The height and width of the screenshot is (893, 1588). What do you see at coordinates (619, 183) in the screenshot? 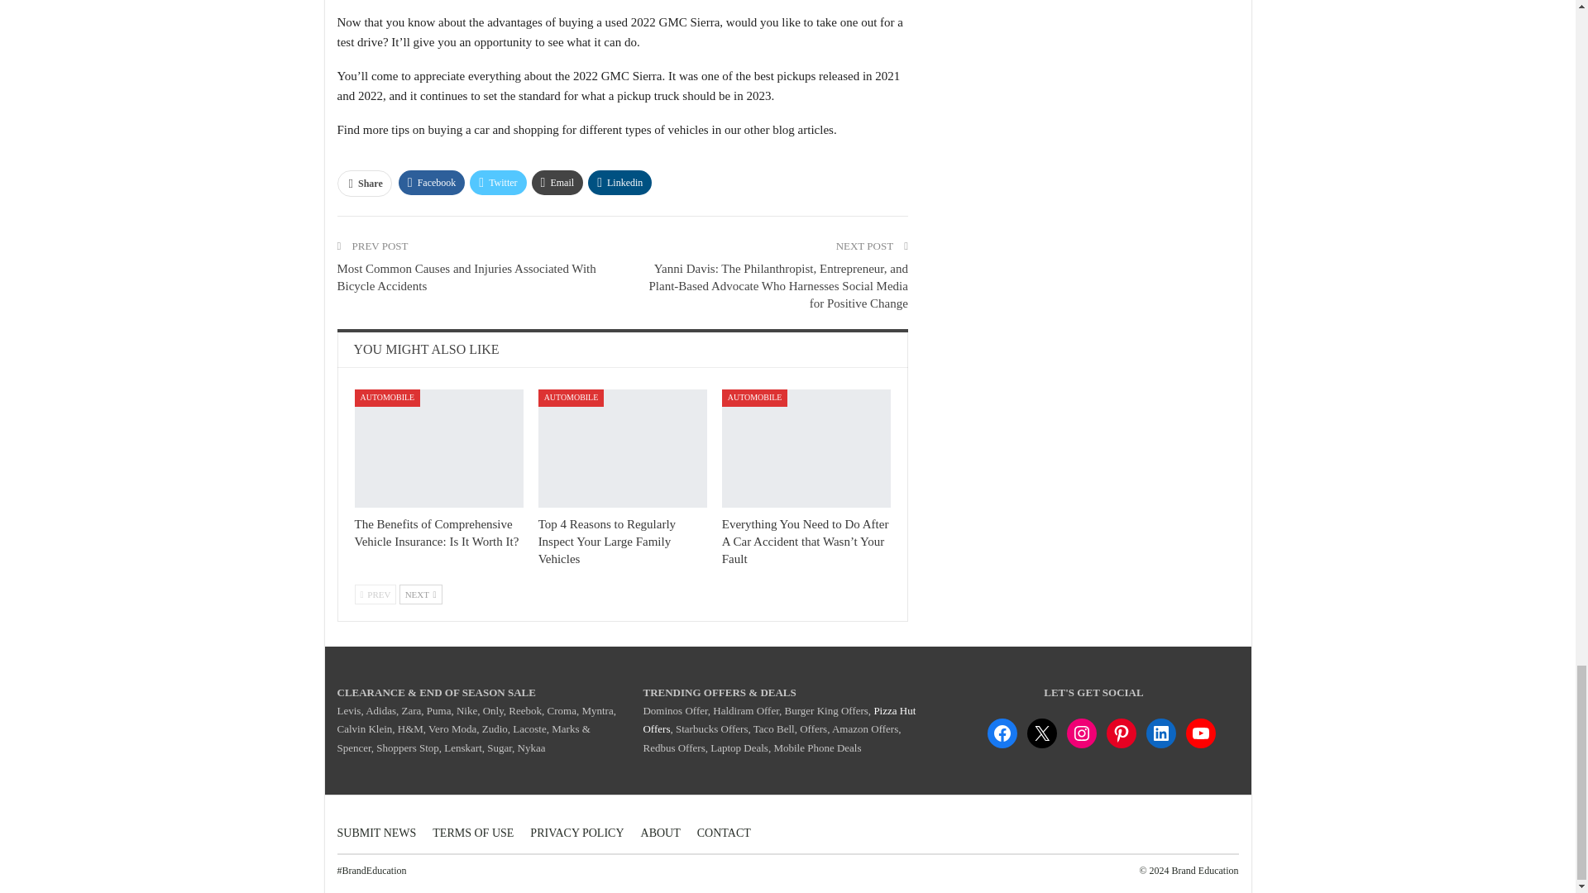
I see `Linkedin` at bounding box center [619, 183].